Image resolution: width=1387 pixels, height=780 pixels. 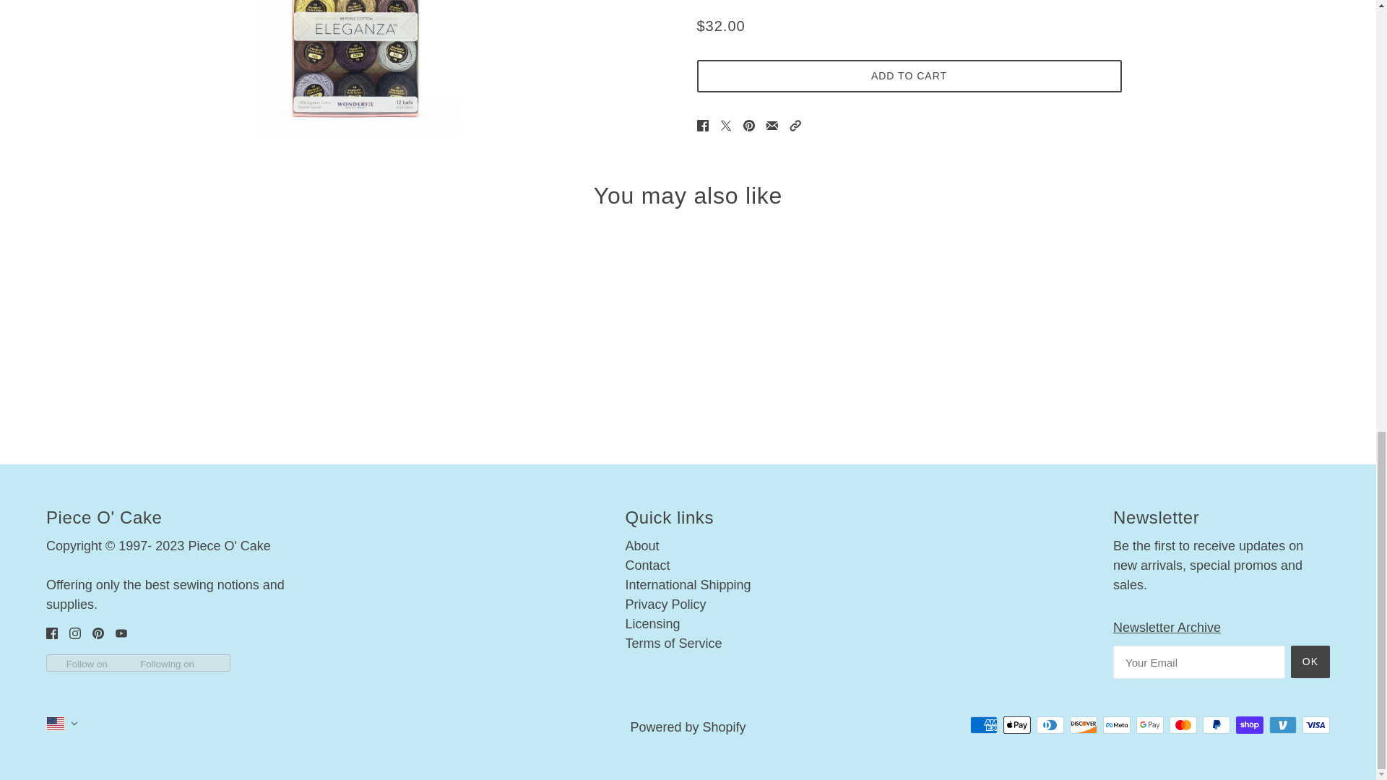 I want to click on About, so click(x=641, y=546).